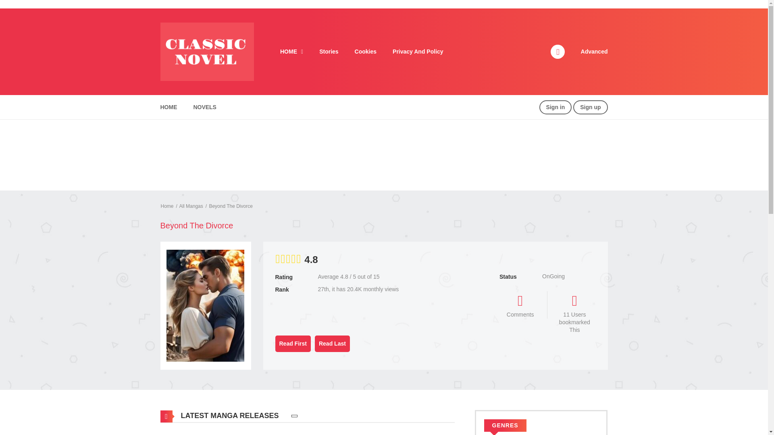 The height and width of the screenshot is (435, 774). Describe the element at coordinates (516, 9) in the screenshot. I see `Search` at that location.